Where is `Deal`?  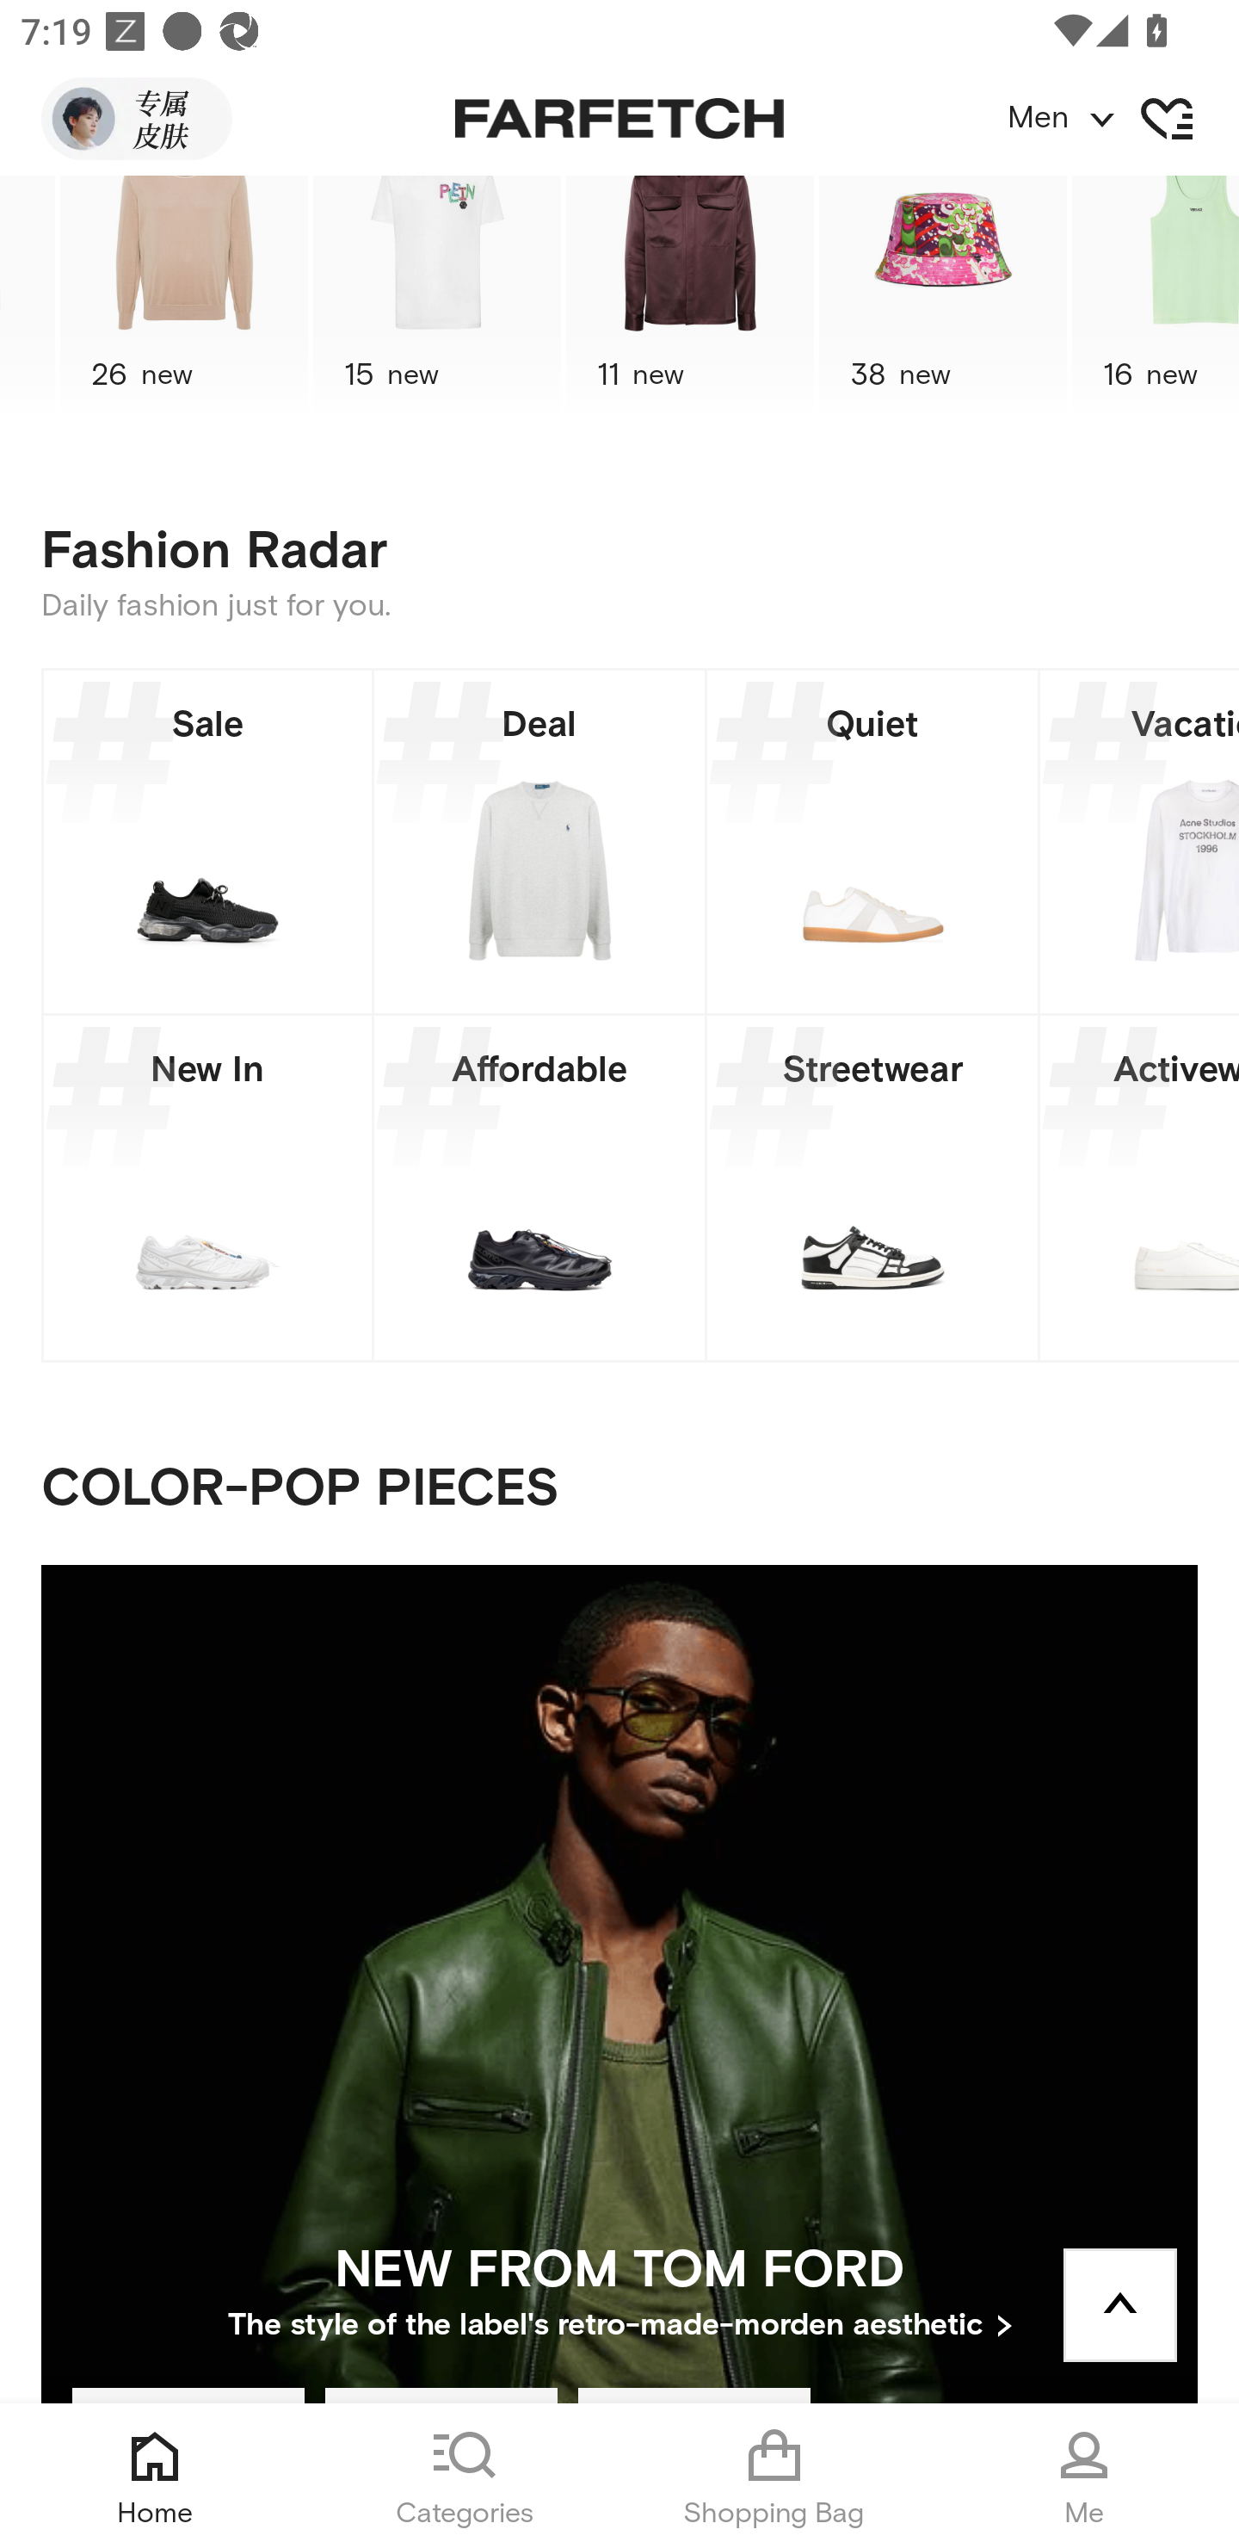 Deal is located at coordinates (539, 842).